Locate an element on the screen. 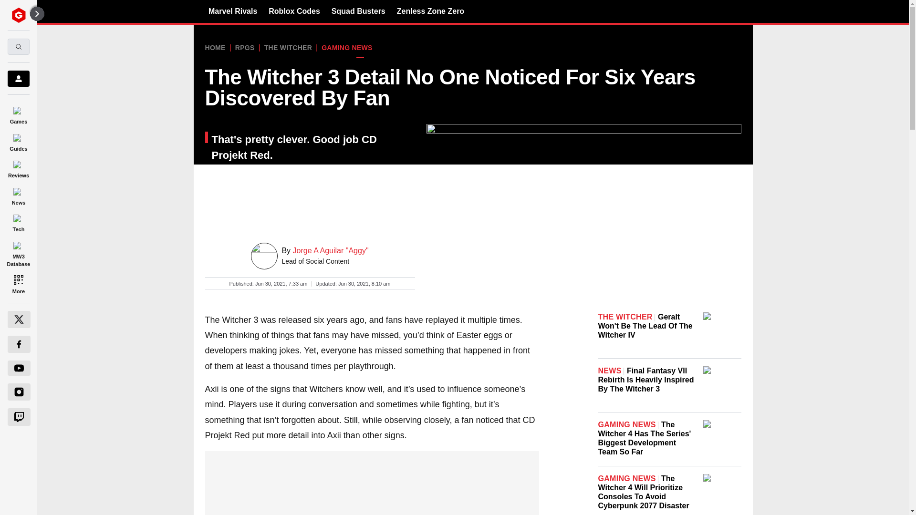  Guides is located at coordinates (18, 141).